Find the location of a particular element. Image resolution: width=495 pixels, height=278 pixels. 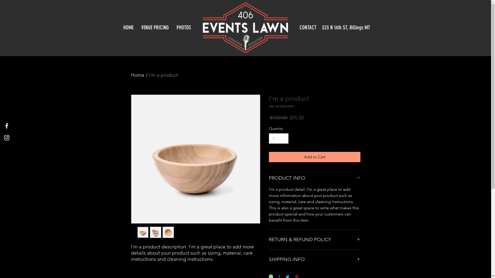

SHIPPING INFO is located at coordinates (315, 259).